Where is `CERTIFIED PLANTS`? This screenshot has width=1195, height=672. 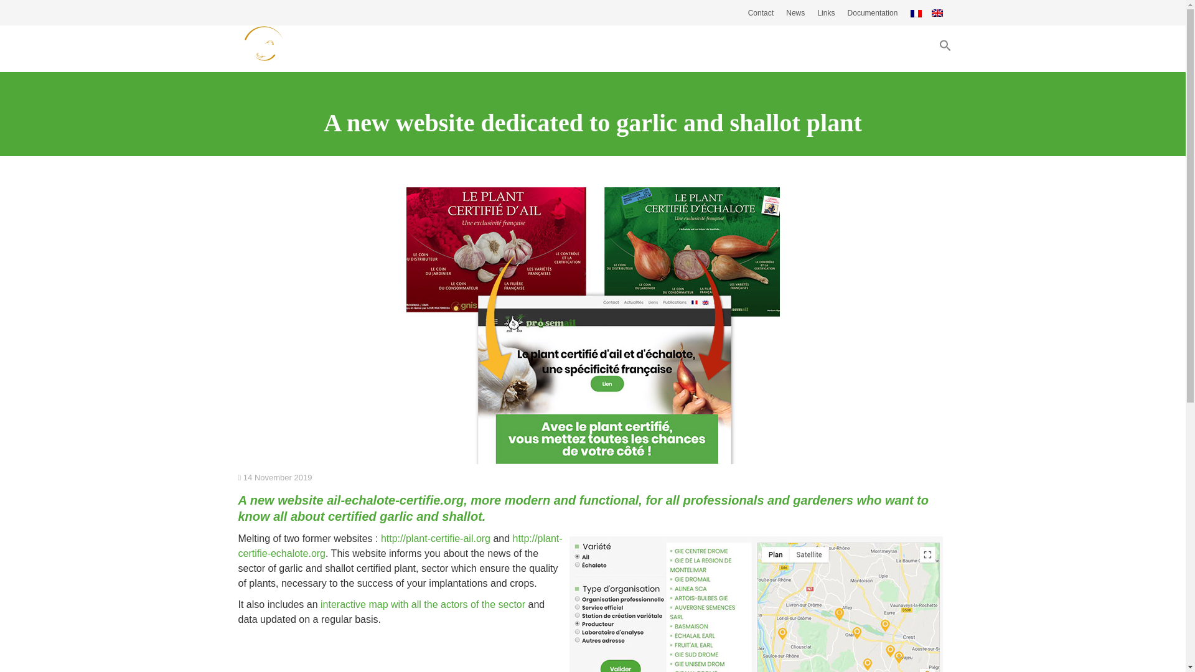
CERTIFIED PLANTS is located at coordinates (739, 49).